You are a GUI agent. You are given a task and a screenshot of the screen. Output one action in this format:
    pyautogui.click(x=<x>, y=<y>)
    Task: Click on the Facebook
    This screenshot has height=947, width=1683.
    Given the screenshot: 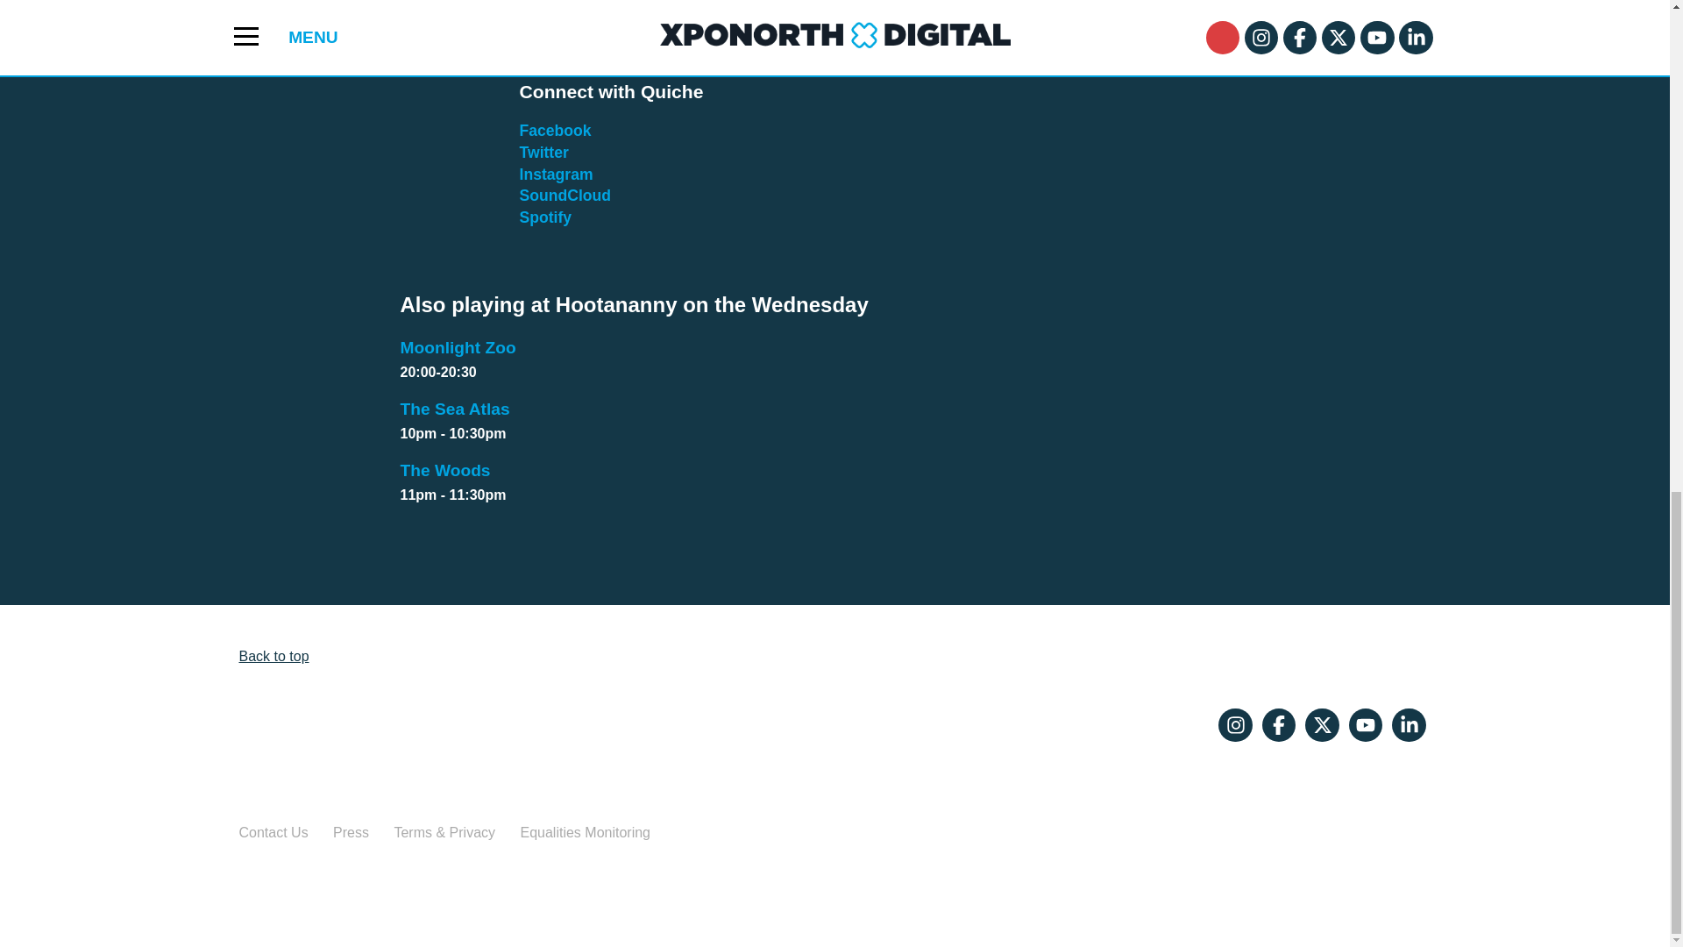 What is the action you would take?
    pyautogui.click(x=834, y=360)
    